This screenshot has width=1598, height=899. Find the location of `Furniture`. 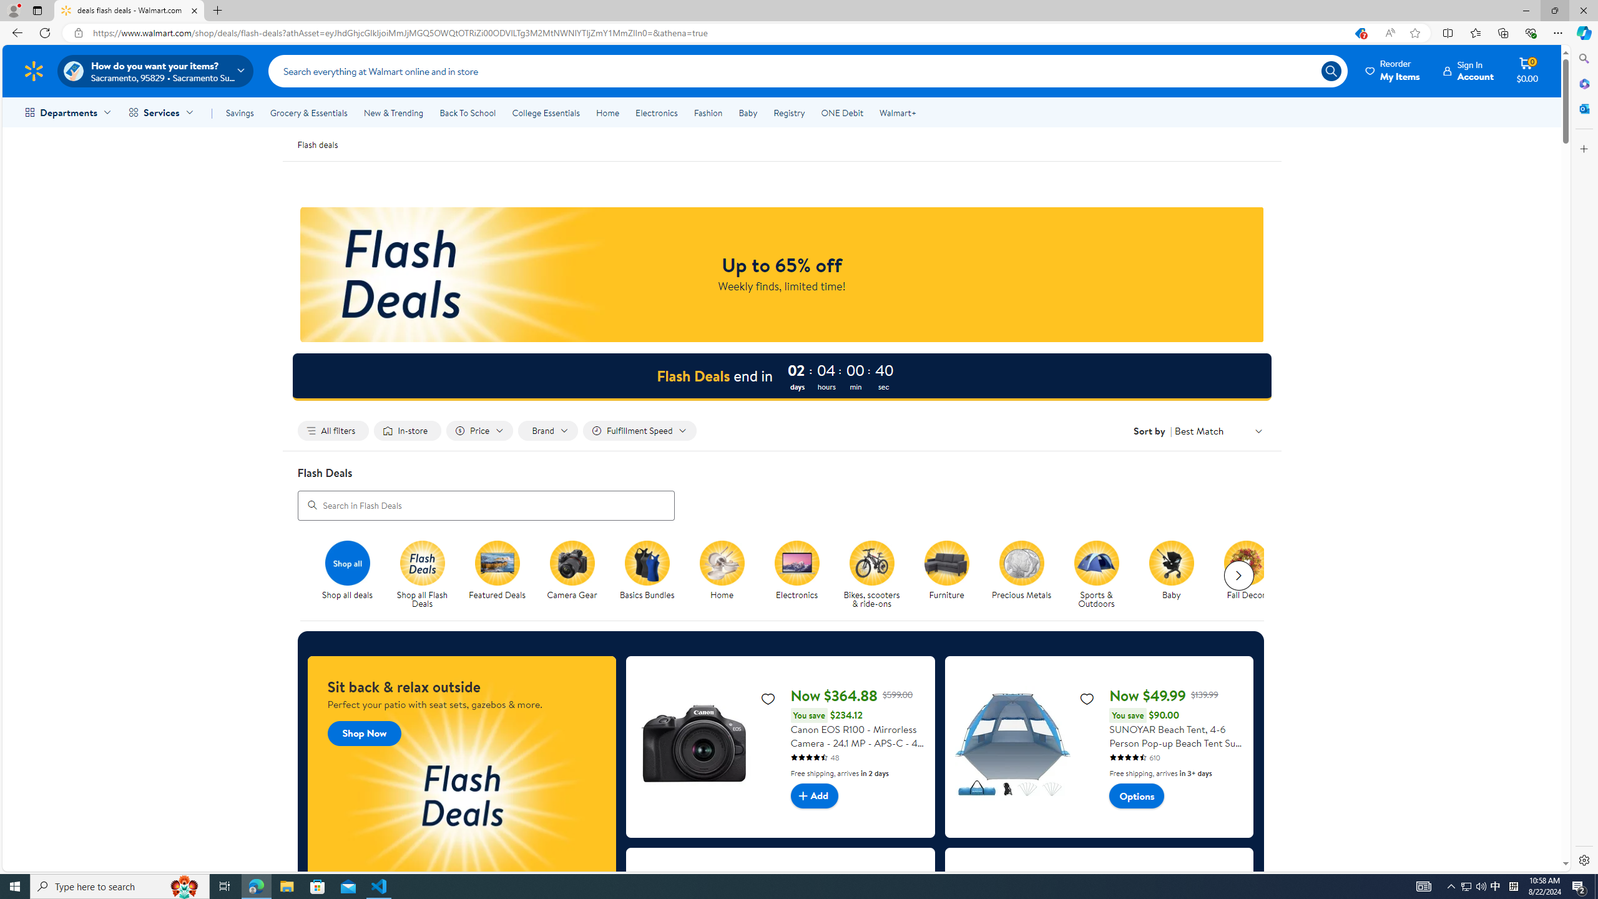

Furniture is located at coordinates (951, 575).